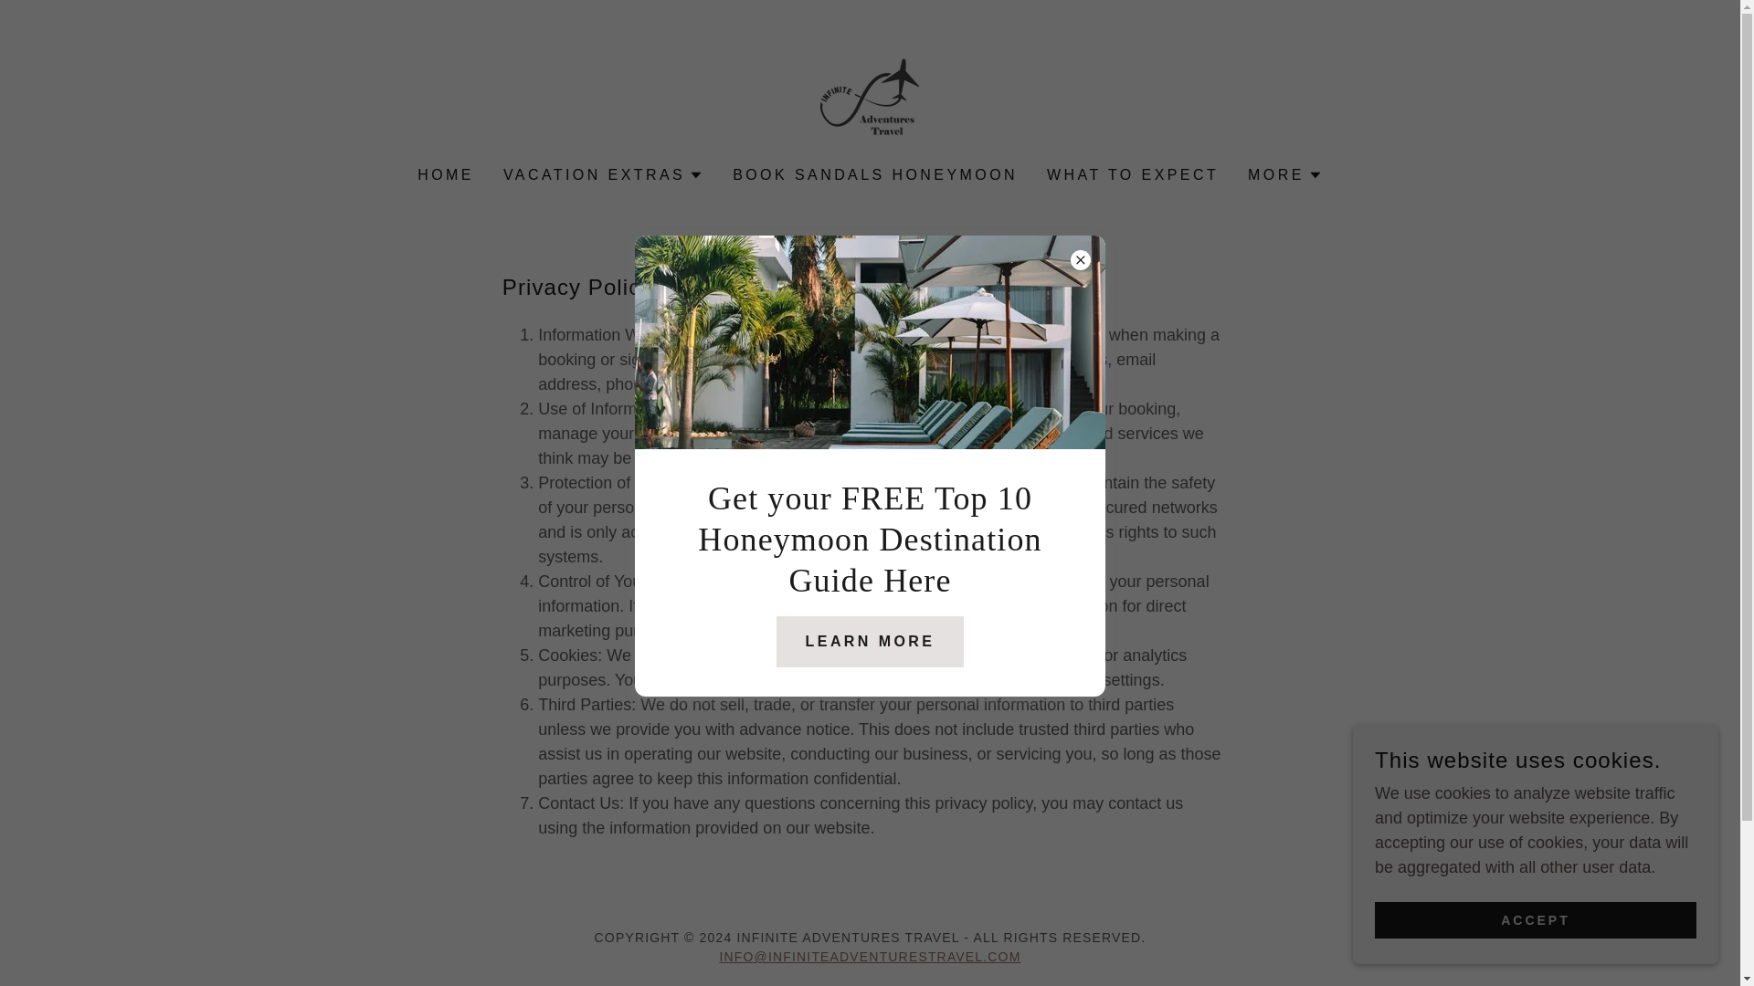 This screenshot has height=986, width=1754. Describe the element at coordinates (870, 95) in the screenshot. I see `Infinite Adventures Travel` at that location.